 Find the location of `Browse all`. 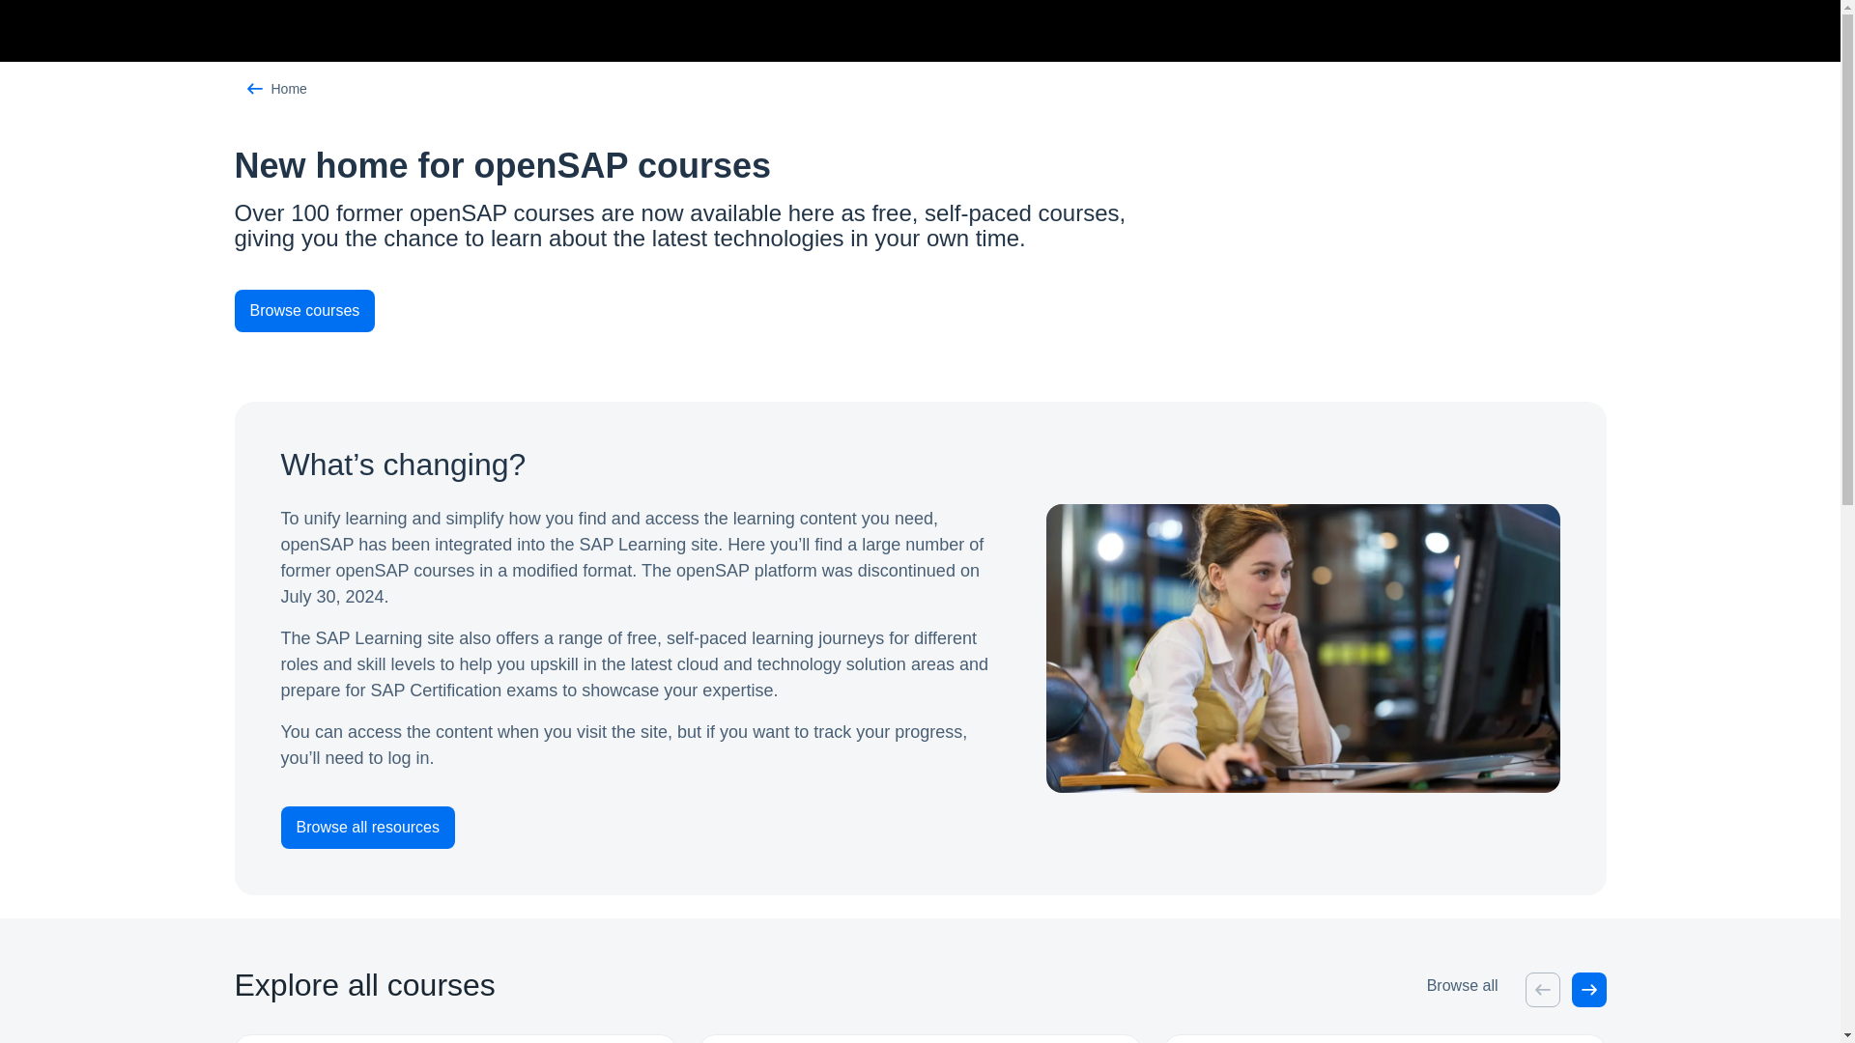

Browse all is located at coordinates (1463, 986).